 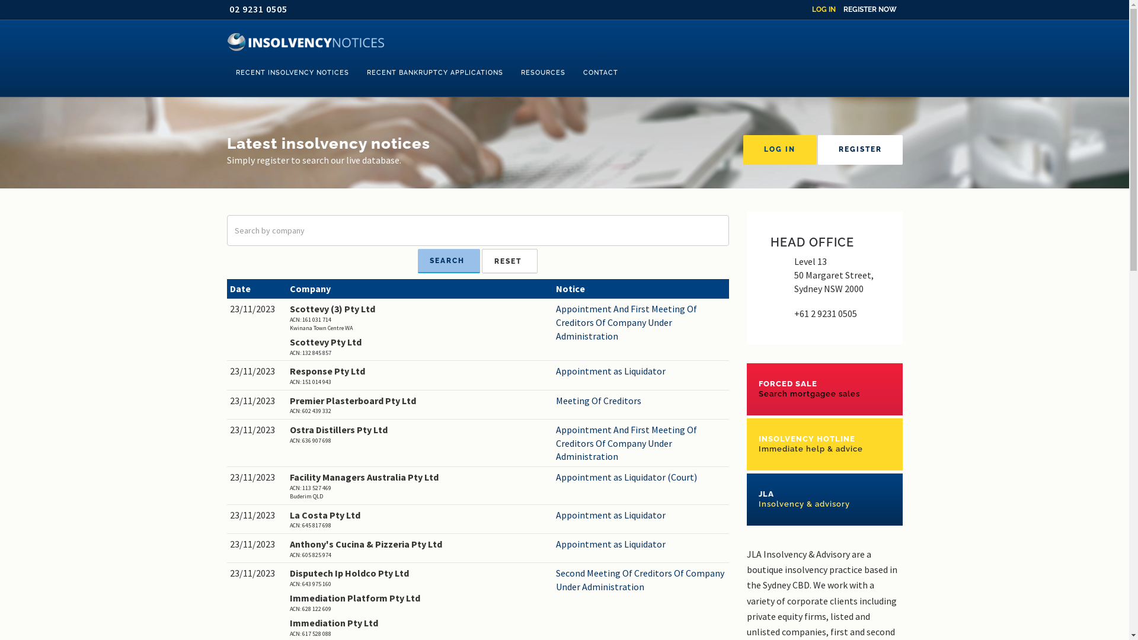 What do you see at coordinates (641, 516) in the screenshot?
I see `Appointment as Liquidator` at bounding box center [641, 516].